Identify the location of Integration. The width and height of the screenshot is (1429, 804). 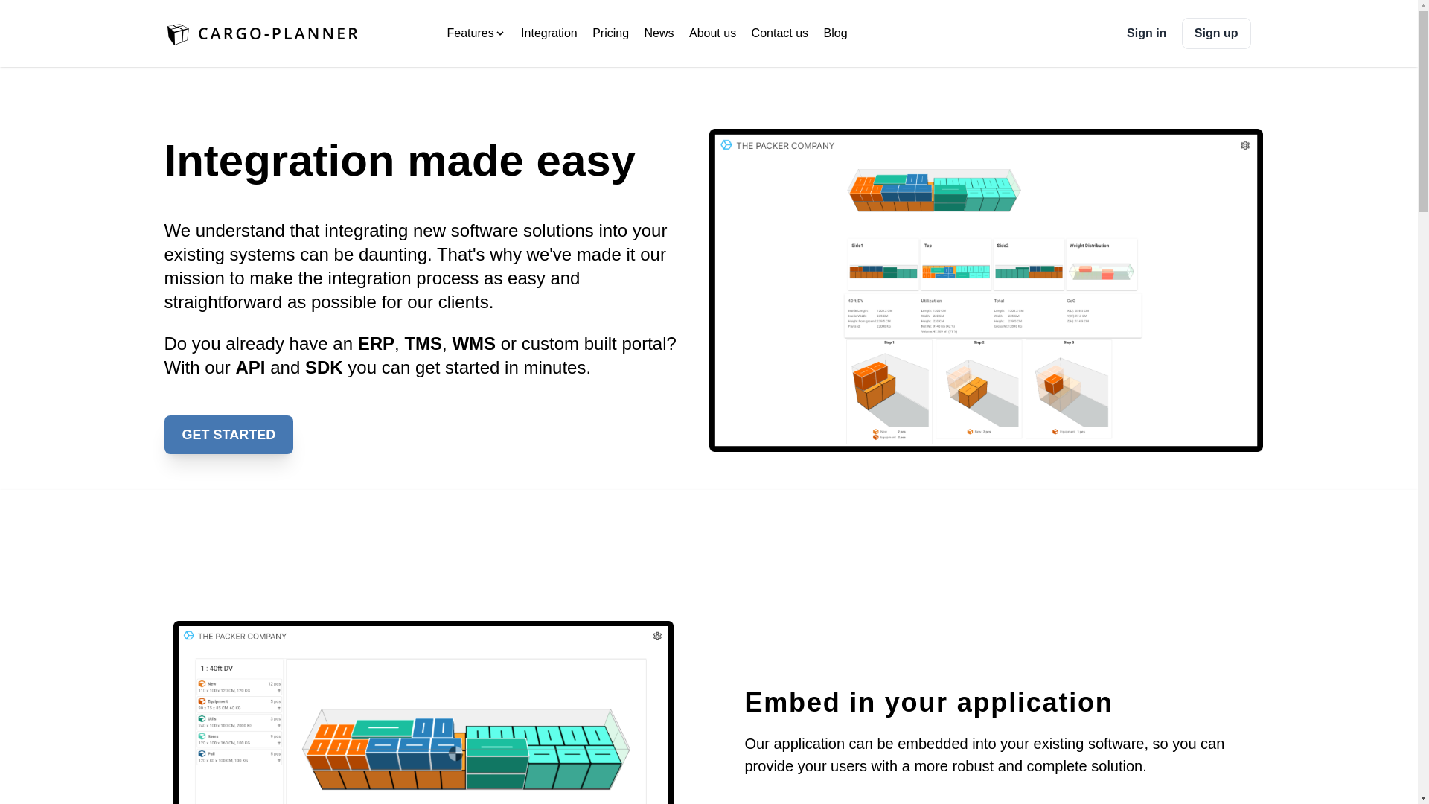
(549, 33).